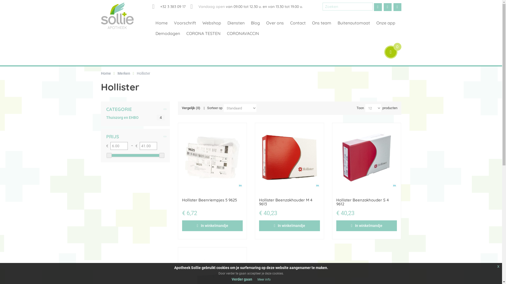 The image size is (506, 284). I want to click on CORONA TESTEN, so click(203, 33).